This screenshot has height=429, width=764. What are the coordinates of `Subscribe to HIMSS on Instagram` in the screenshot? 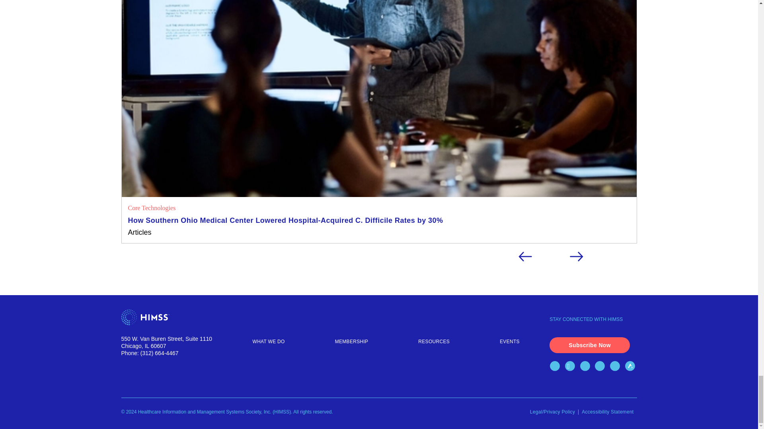 It's located at (616, 367).